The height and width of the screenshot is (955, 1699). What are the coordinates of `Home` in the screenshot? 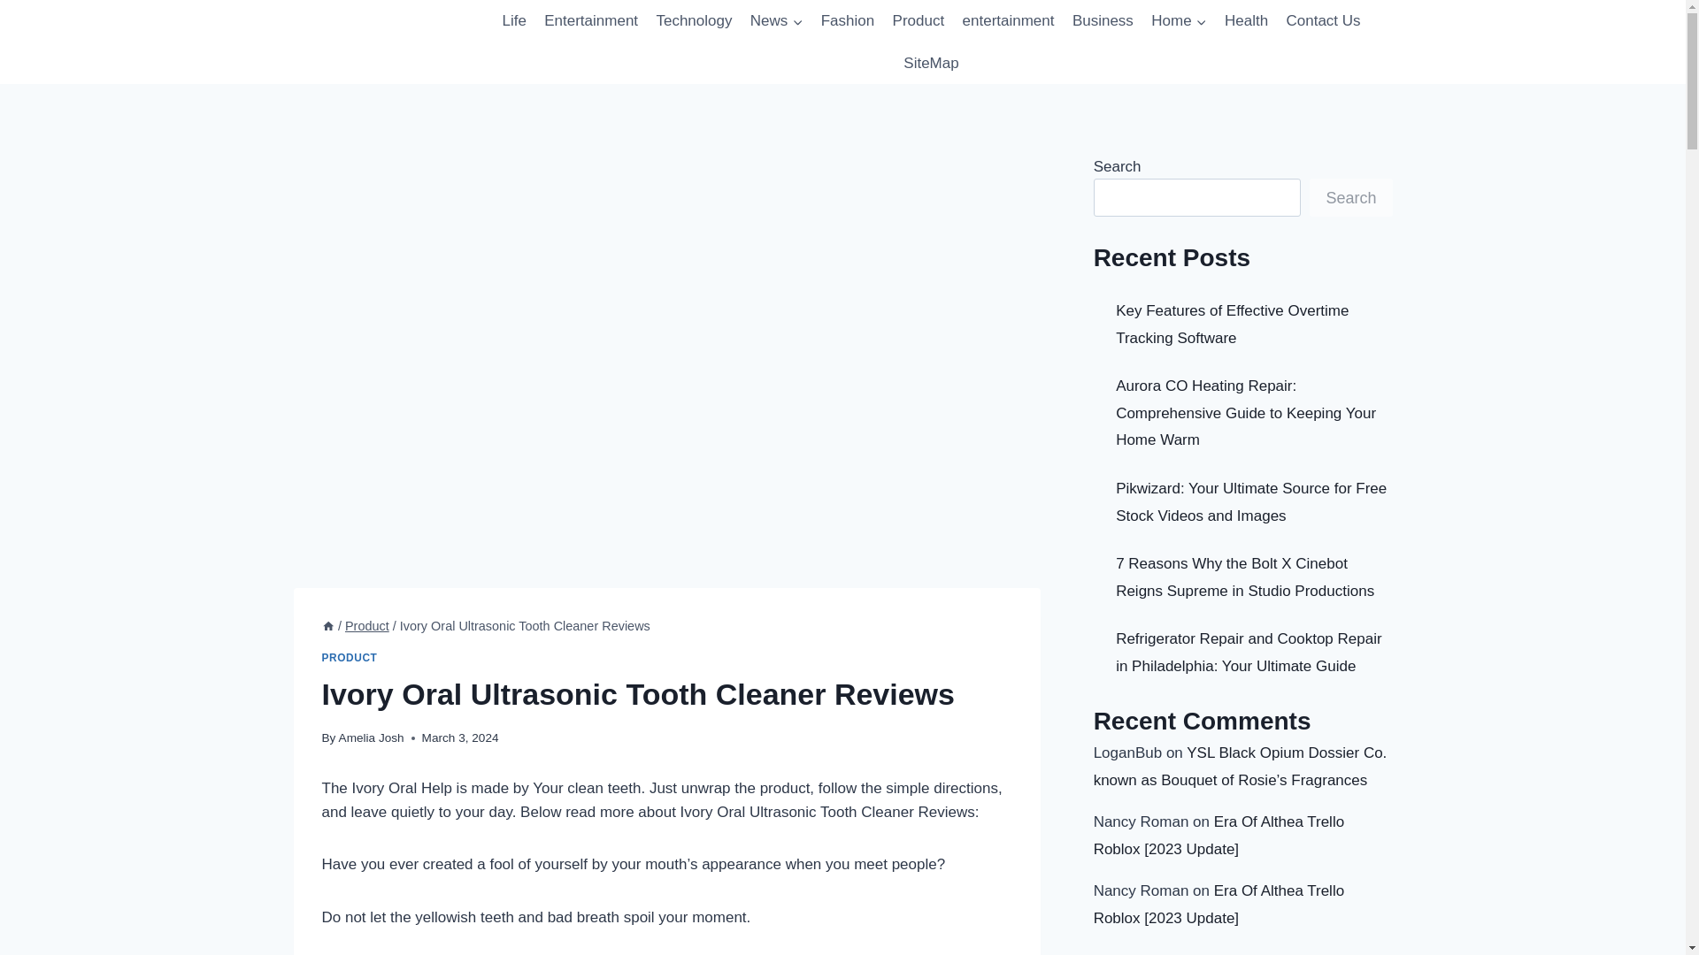 It's located at (1179, 21).